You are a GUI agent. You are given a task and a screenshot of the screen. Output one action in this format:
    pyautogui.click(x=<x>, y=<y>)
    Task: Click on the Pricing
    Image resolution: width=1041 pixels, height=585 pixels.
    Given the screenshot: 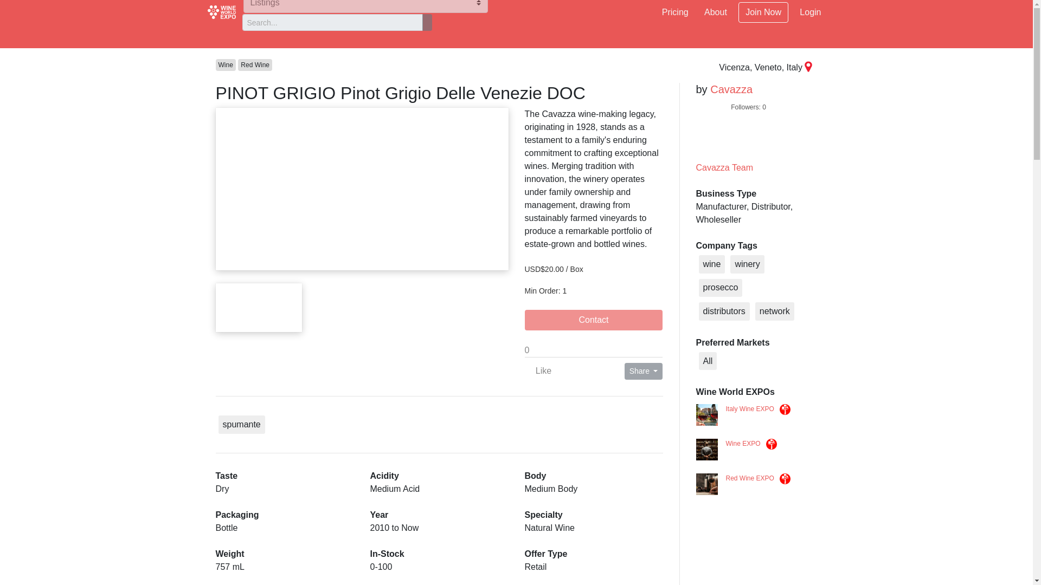 What is the action you would take?
    pyautogui.click(x=676, y=12)
    